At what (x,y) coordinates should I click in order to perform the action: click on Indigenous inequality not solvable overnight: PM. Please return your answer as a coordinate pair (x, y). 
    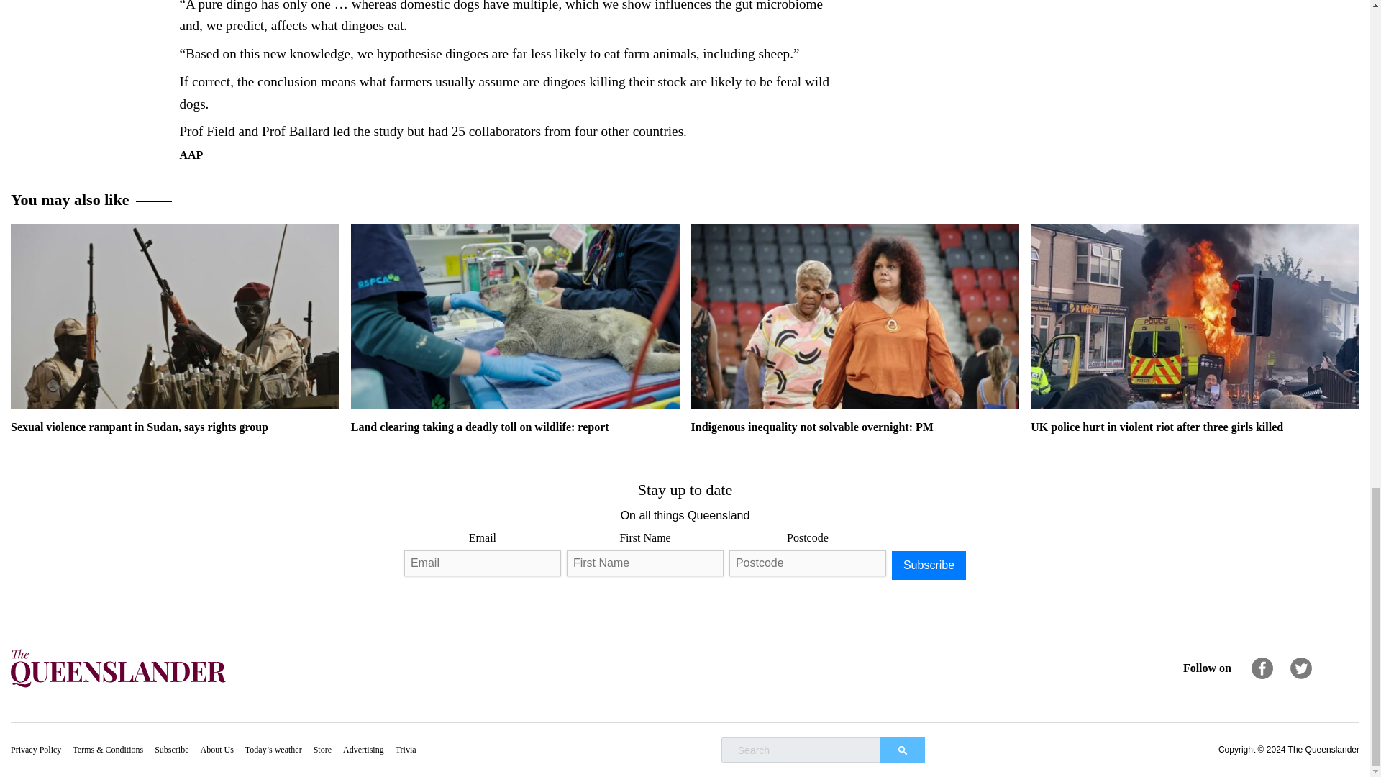
    Looking at the image, I should click on (854, 317).